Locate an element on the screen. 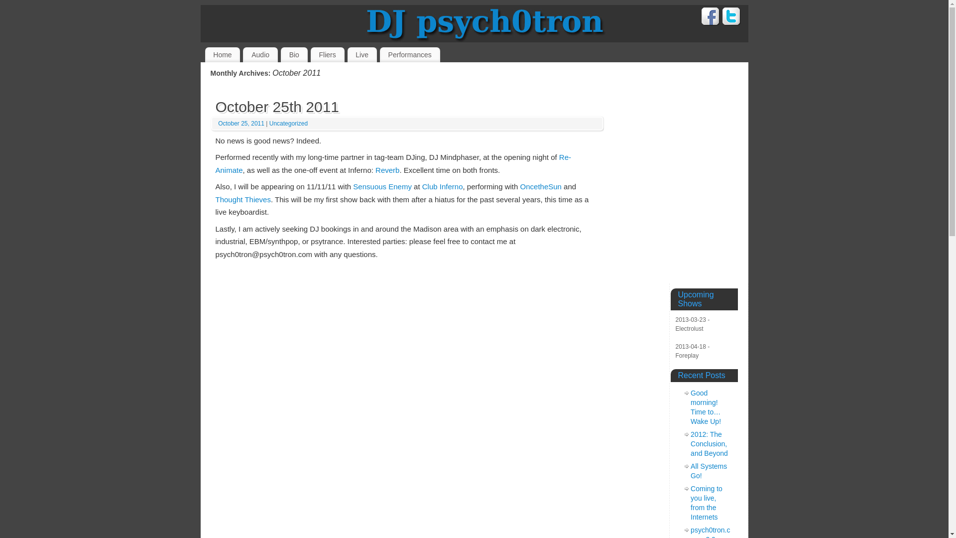 This screenshot has height=538, width=956. Home is located at coordinates (223, 55).